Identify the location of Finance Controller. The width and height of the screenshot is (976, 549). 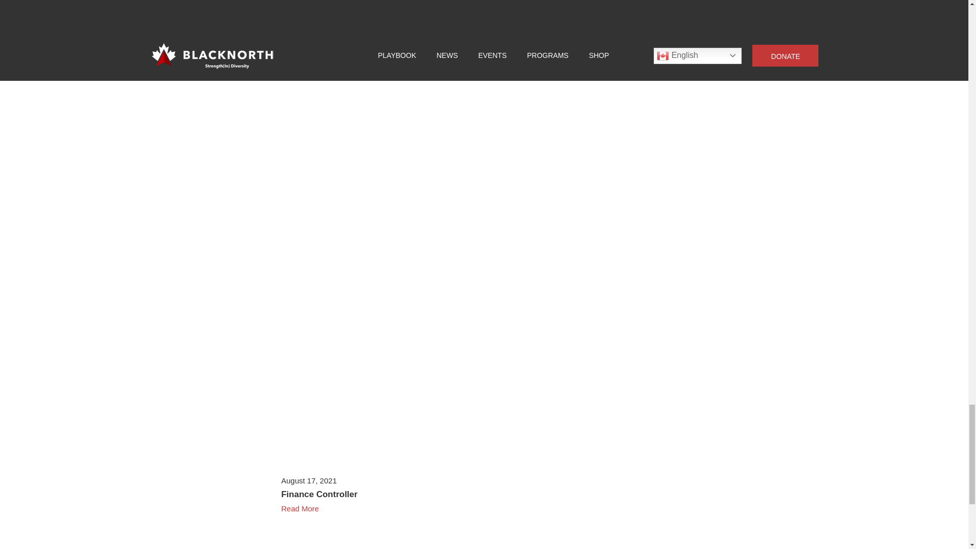
(319, 494).